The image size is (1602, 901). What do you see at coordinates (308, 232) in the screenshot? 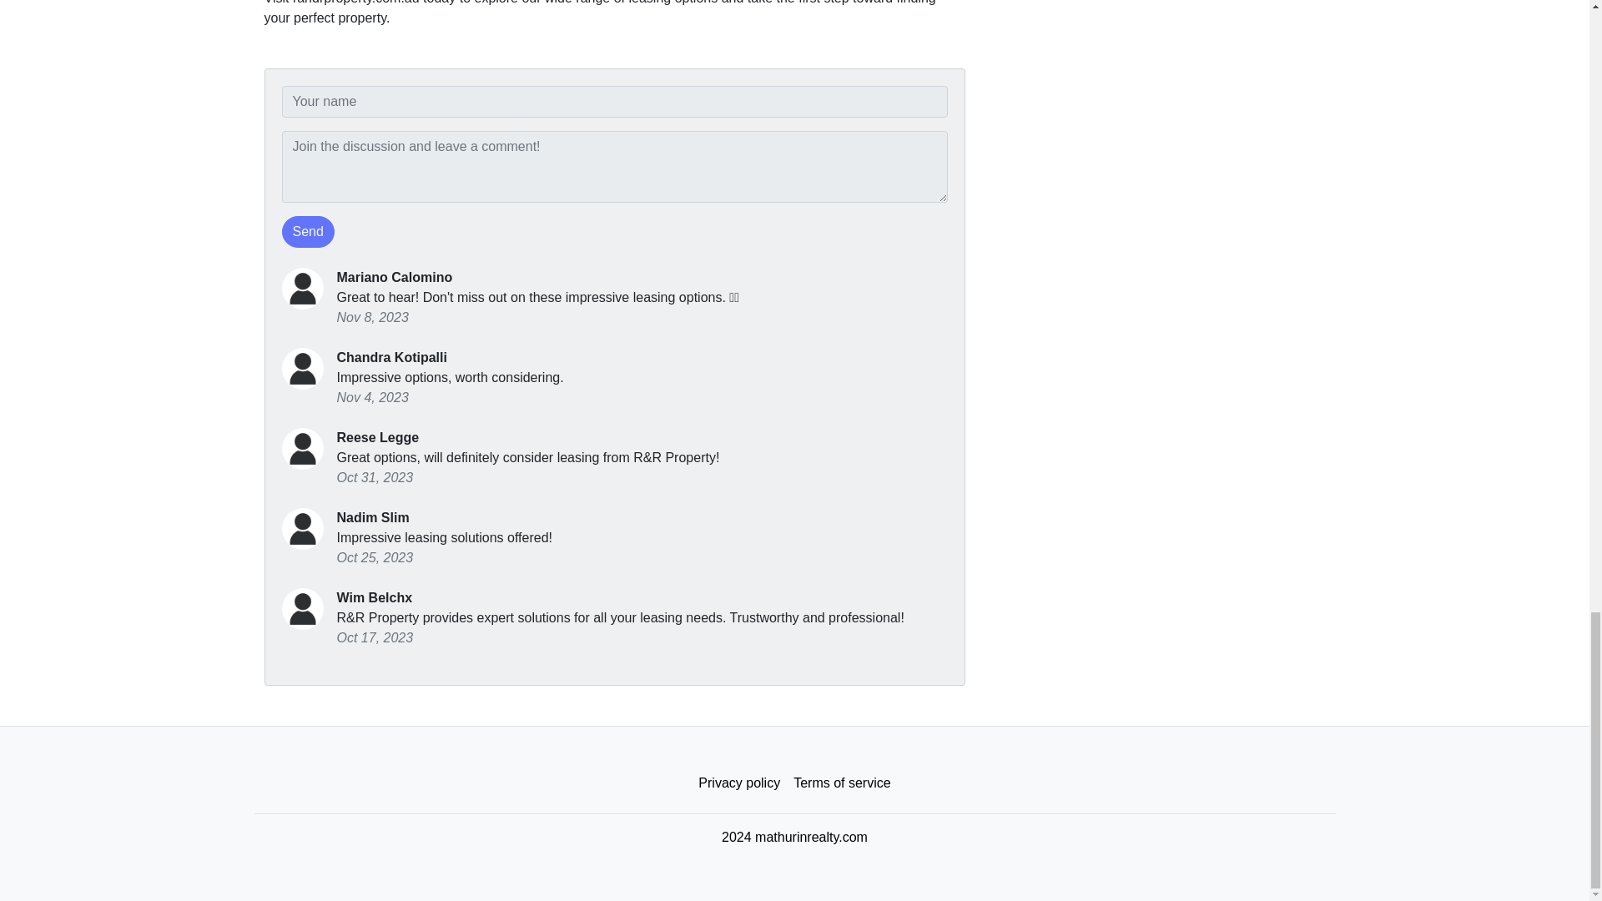
I see `Send` at bounding box center [308, 232].